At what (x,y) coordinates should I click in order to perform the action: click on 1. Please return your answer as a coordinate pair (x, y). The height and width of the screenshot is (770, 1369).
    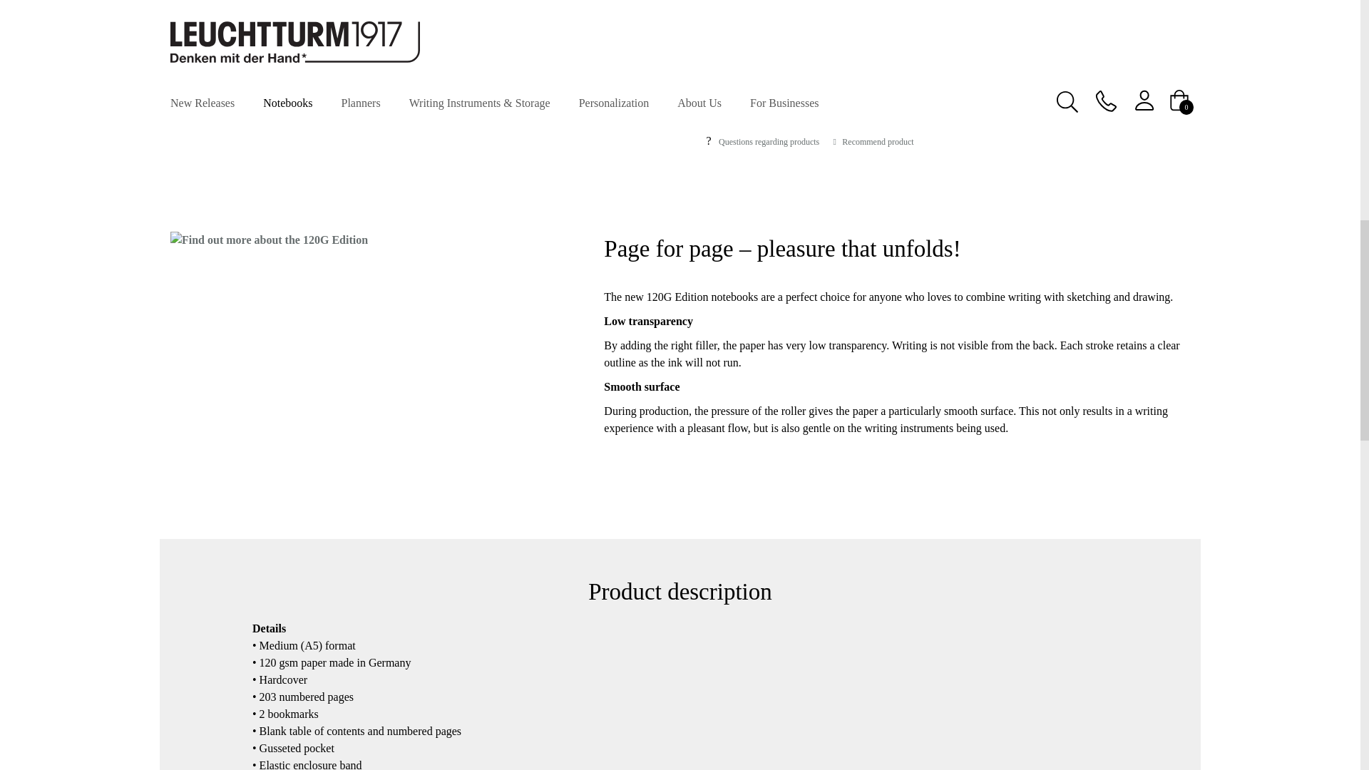
    Looking at the image, I should click on (712, 93).